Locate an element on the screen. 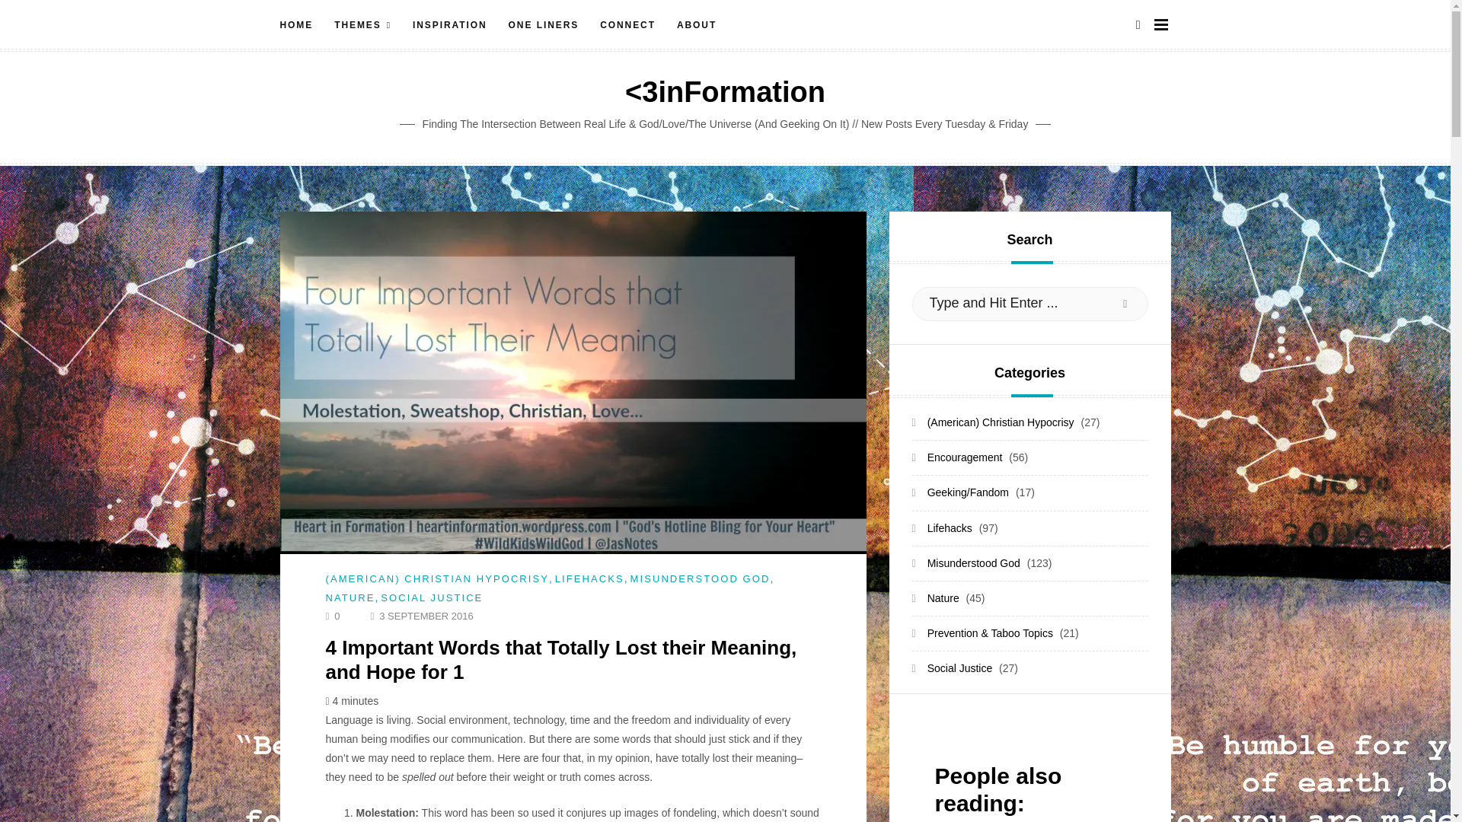 The width and height of the screenshot is (1462, 822). ABOUT is located at coordinates (696, 25).